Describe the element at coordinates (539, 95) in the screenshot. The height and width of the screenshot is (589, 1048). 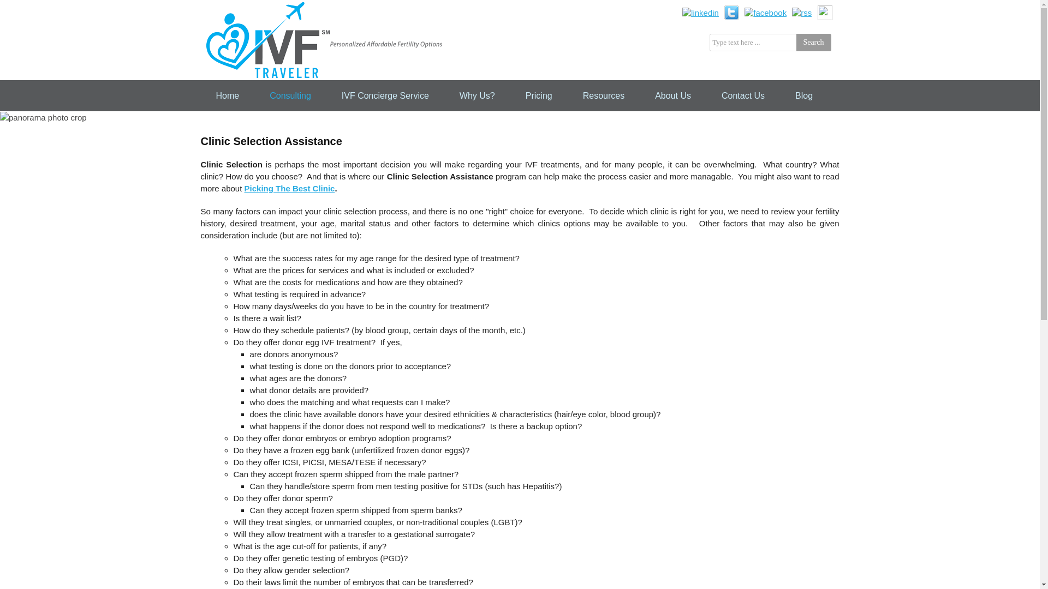
I see `Pricing` at that location.